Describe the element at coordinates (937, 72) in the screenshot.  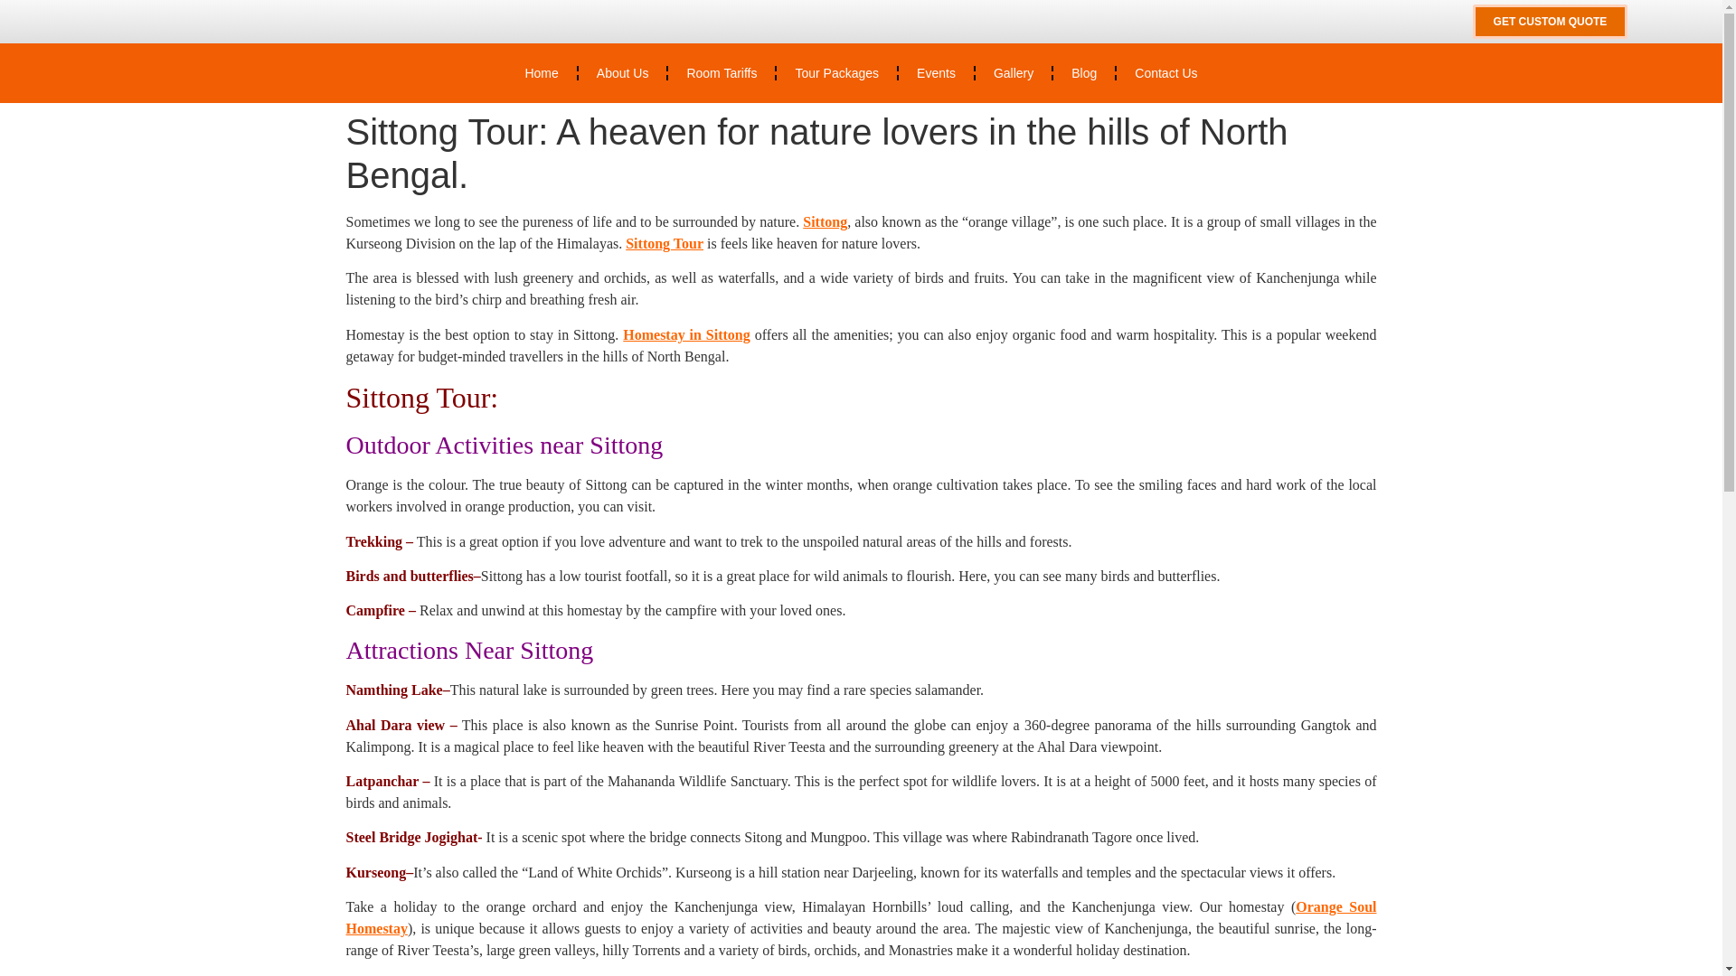
I see `Events` at that location.